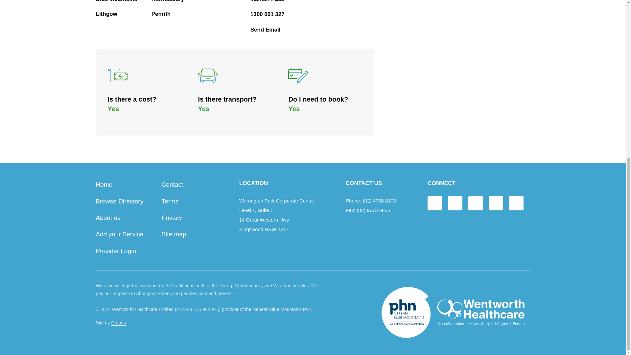 Image resolution: width=631 pixels, height=355 pixels. What do you see at coordinates (170, 201) in the screenshot?
I see `Terms` at bounding box center [170, 201].